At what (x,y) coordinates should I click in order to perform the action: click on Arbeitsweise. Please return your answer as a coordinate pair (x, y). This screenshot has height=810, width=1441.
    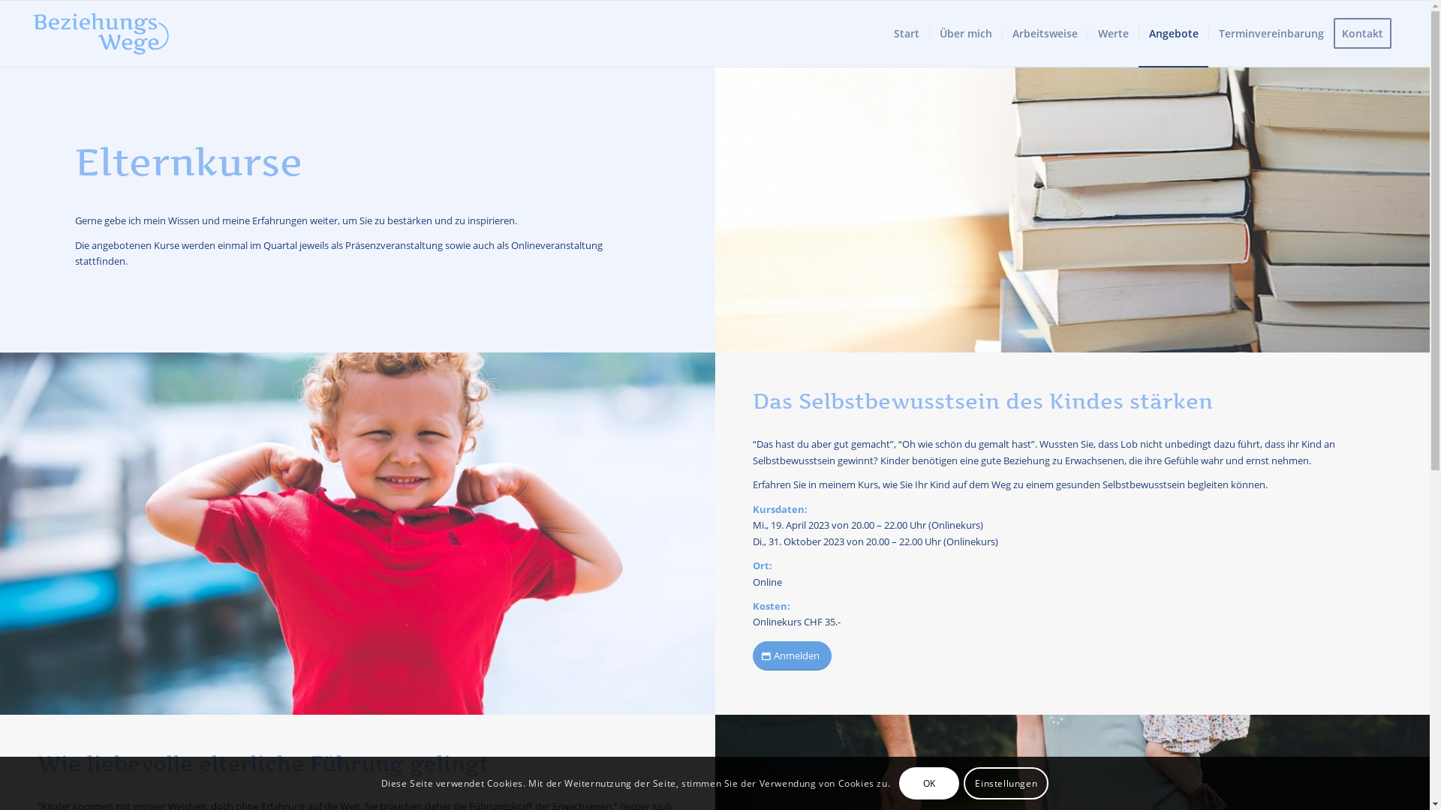
    Looking at the image, I should click on (1045, 34).